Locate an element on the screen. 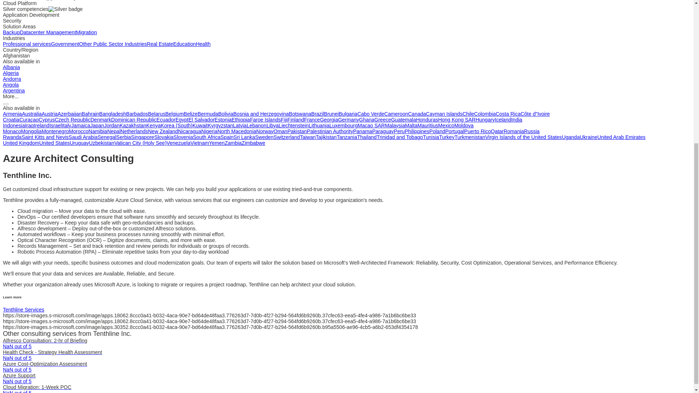 The width and height of the screenshot is (699, 393). Health is located at coordinates (203, 44).